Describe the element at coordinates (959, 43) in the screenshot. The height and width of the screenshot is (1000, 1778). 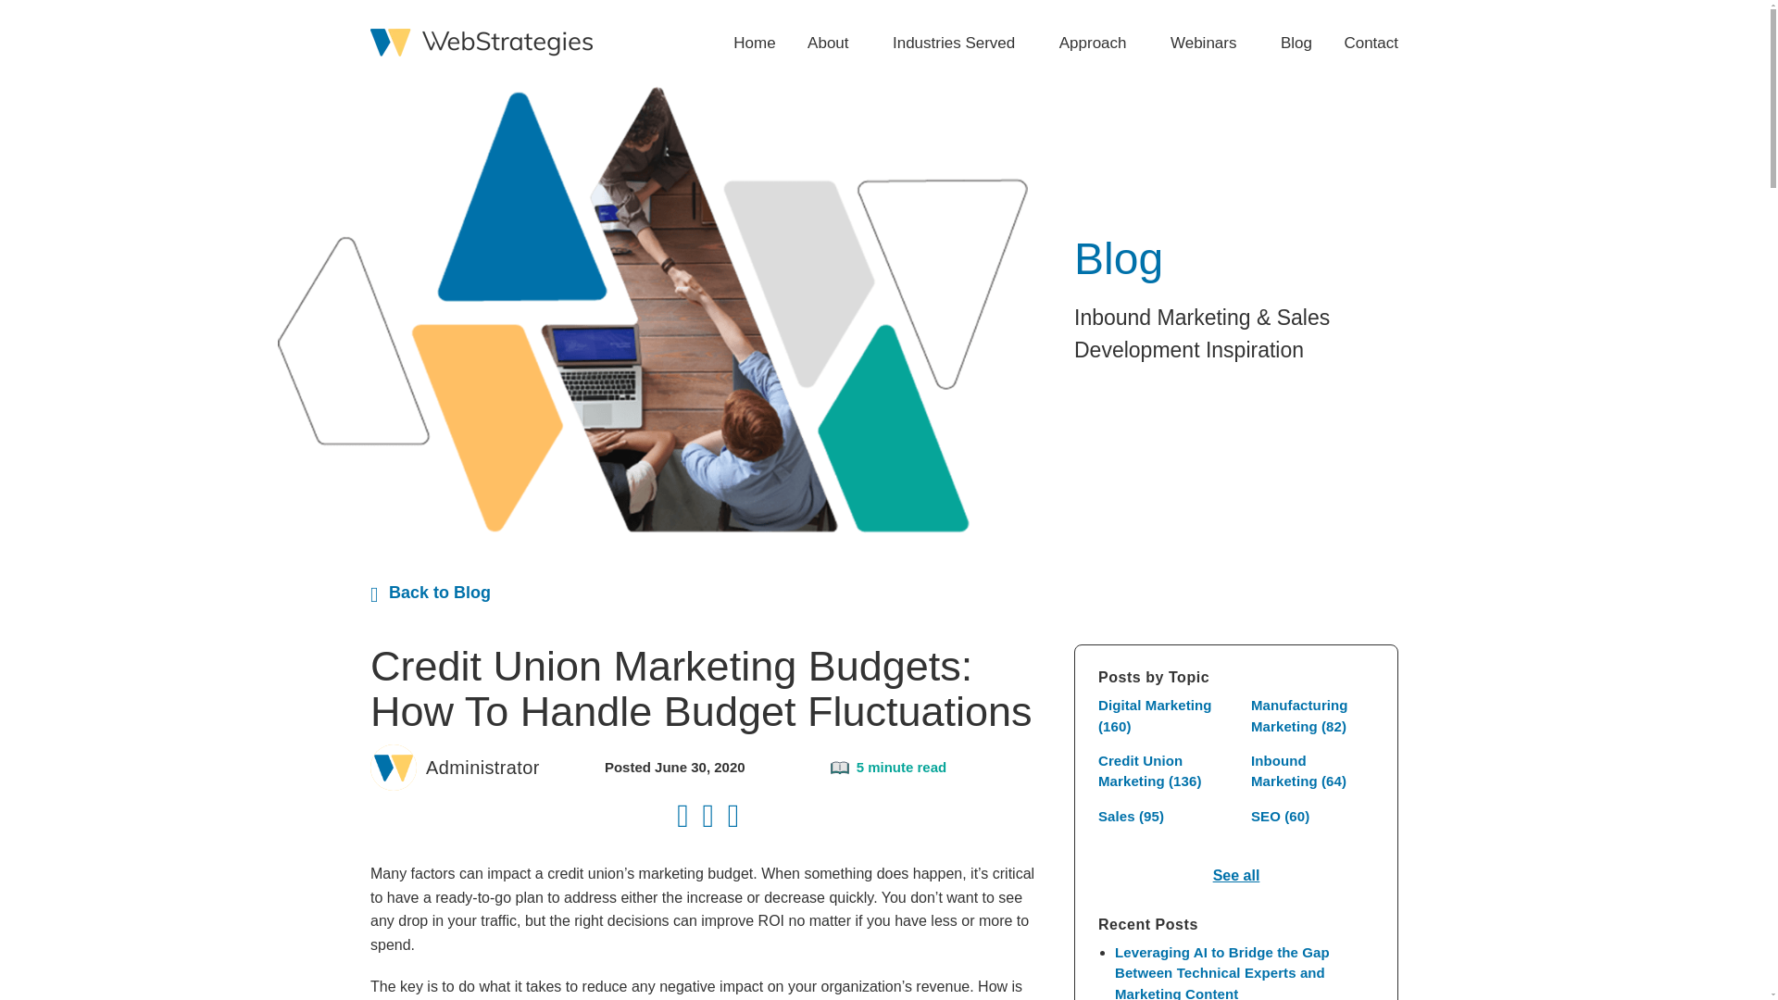
I see `Industries Served` at that location.